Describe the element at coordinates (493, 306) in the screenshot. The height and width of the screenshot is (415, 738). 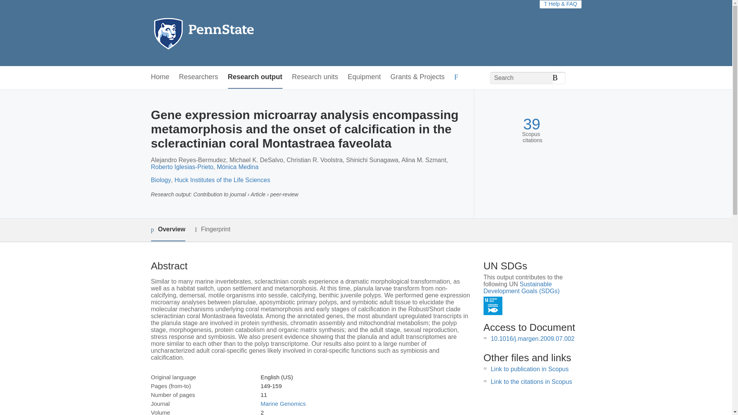
I see `SDG 14 - Life Below Water` at that location.